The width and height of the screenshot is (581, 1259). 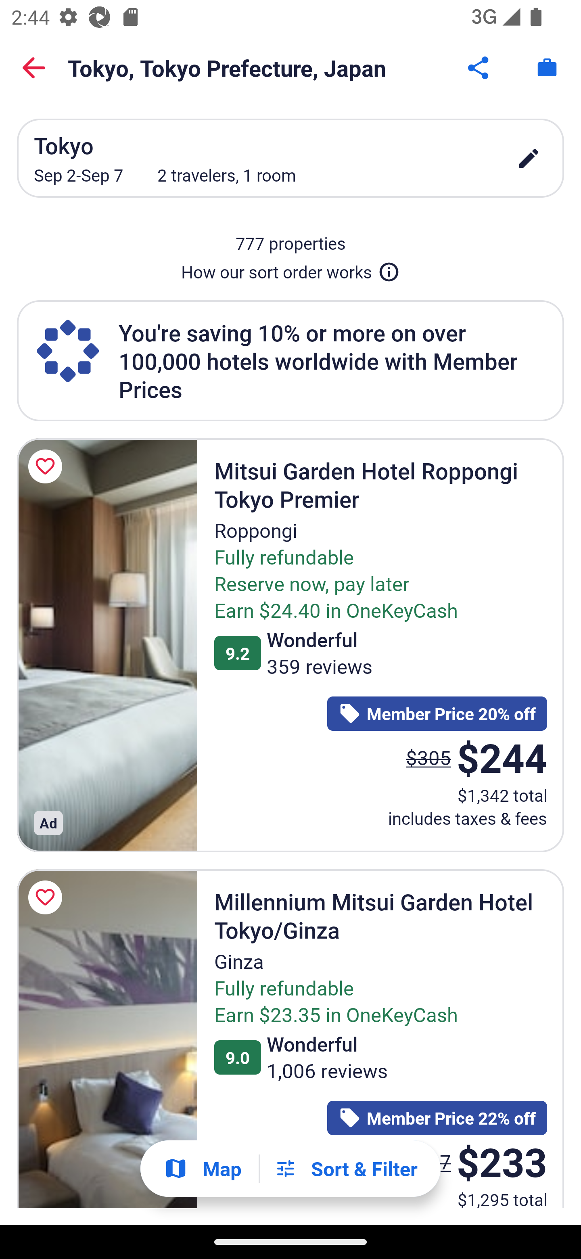 What do you see at coordinates (290, 158) in the screenshot?
I see `Tokyo Sep 2-Sep 7 2 travelers, 1 room edit` at bounding box center [290, 158].